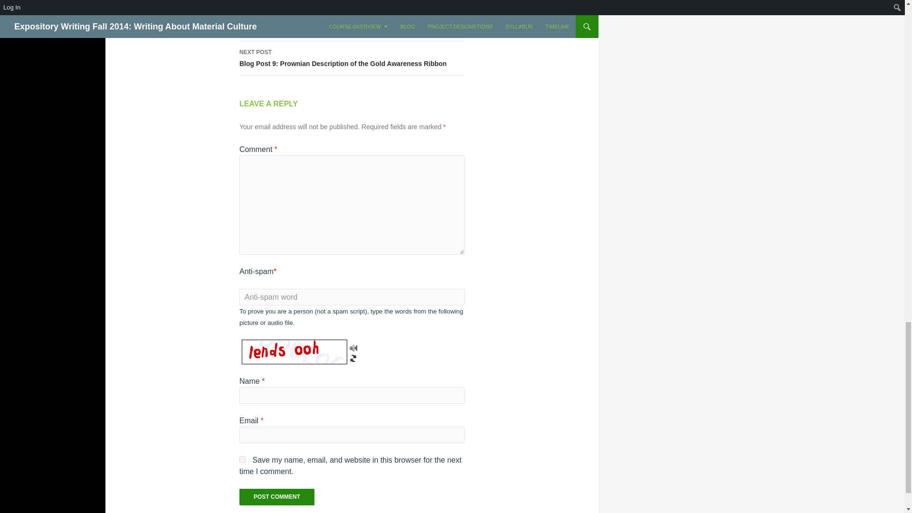  What do you see at coordinates (351, 24) in the screenshot?
I see `Listen to the Anti-spam word` at bounding box center [351, 24].